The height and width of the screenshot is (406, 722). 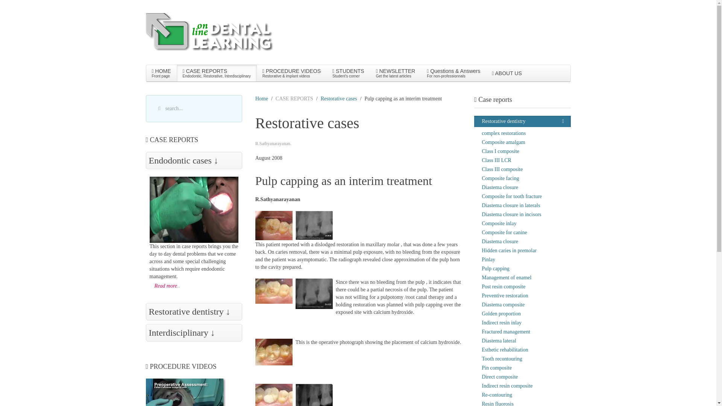 What do you see at coordinates (314, 293) in the screenshot?
I see `click to enlarge` at bounding box center [314, 293].